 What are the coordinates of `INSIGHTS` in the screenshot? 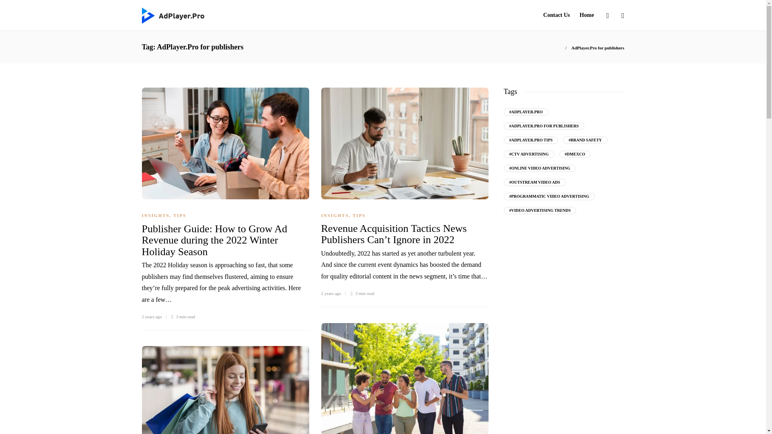 It's located at (335, 215).